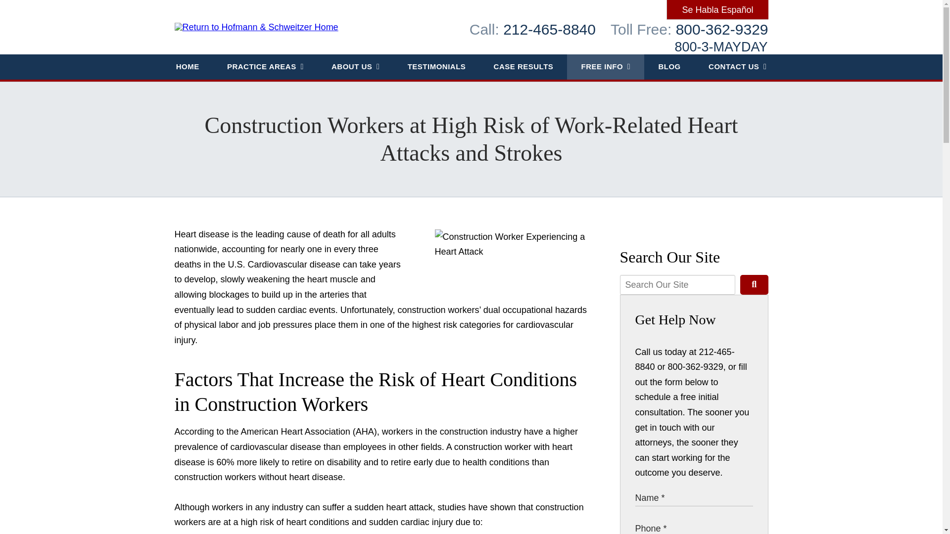  Describe the element at coordinates (669, 67) in the screenshot. I see `BLOG` at that location.